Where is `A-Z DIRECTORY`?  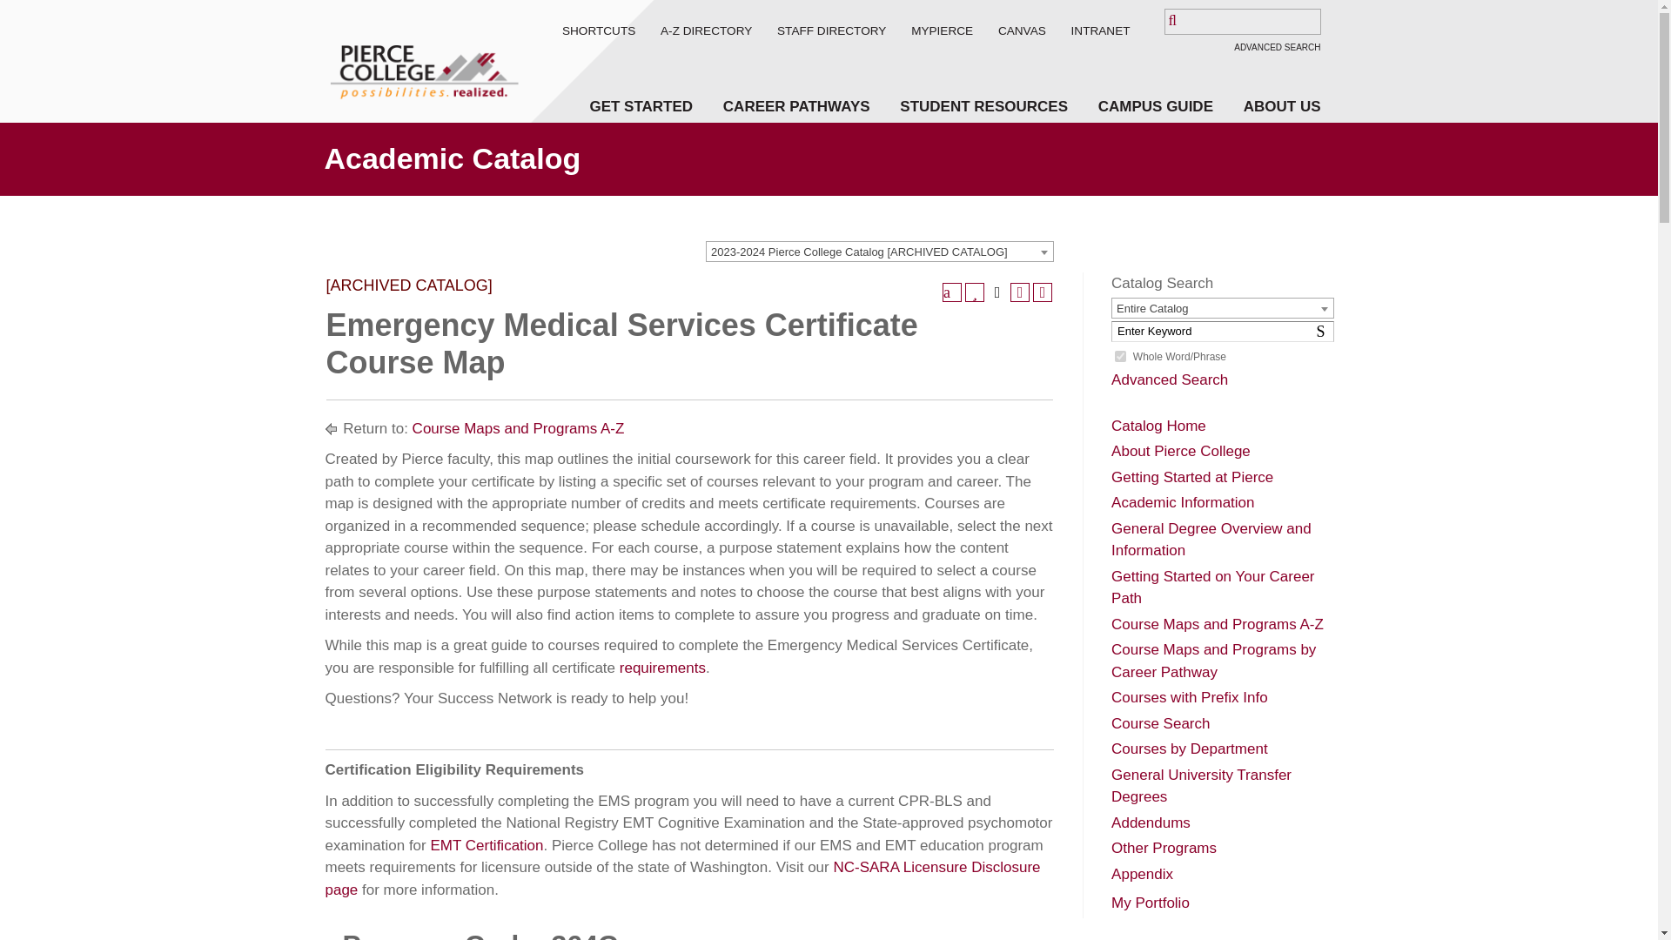 A-Z DIRECTORY is located at coordinates (706, 31).